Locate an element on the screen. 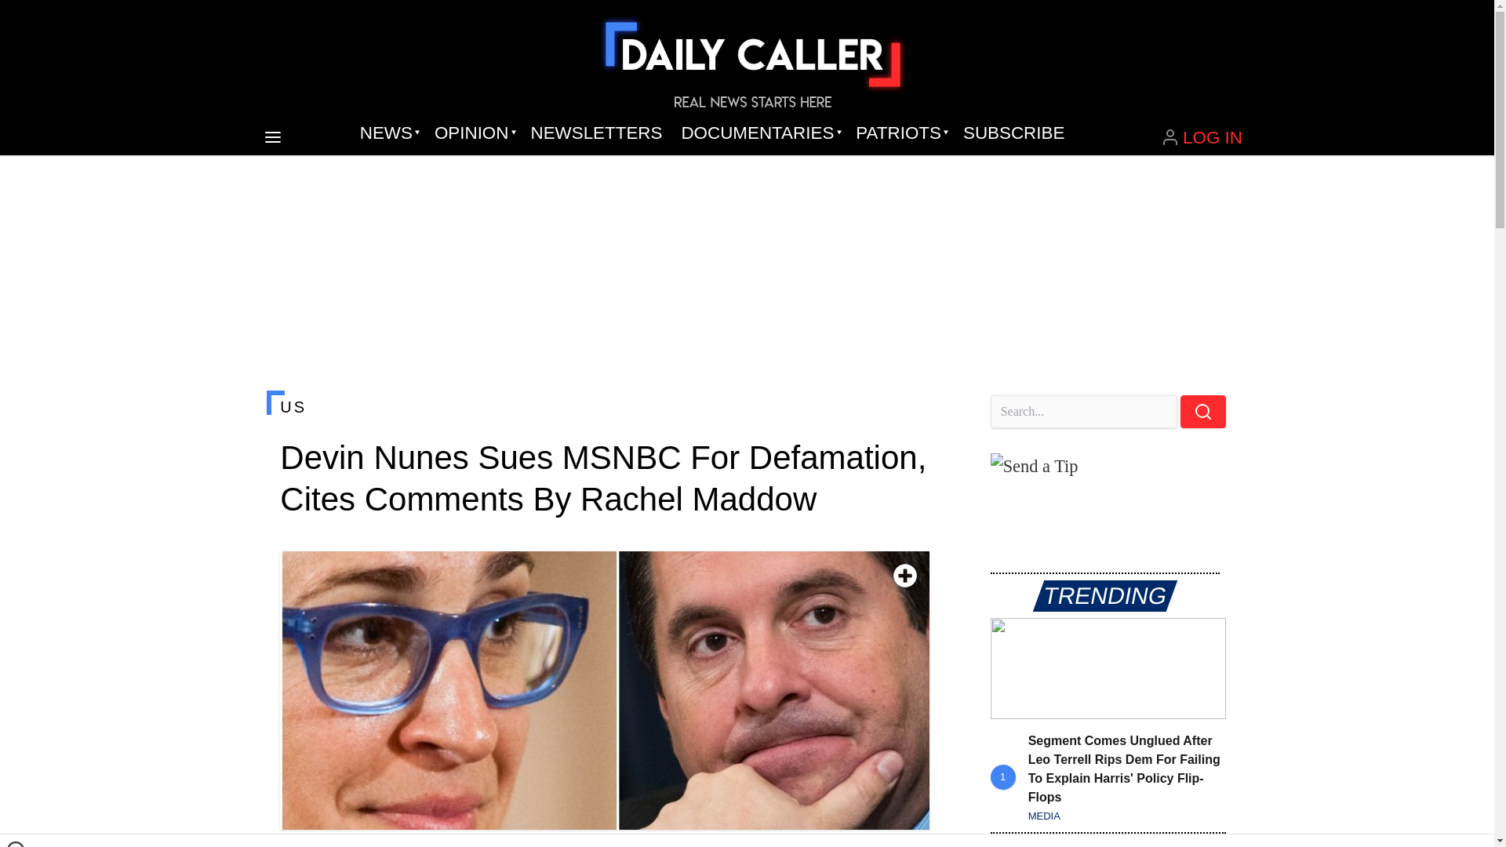 The image size is (1506, 847). NEWSLETTERS is located at coordinates (596, 133).